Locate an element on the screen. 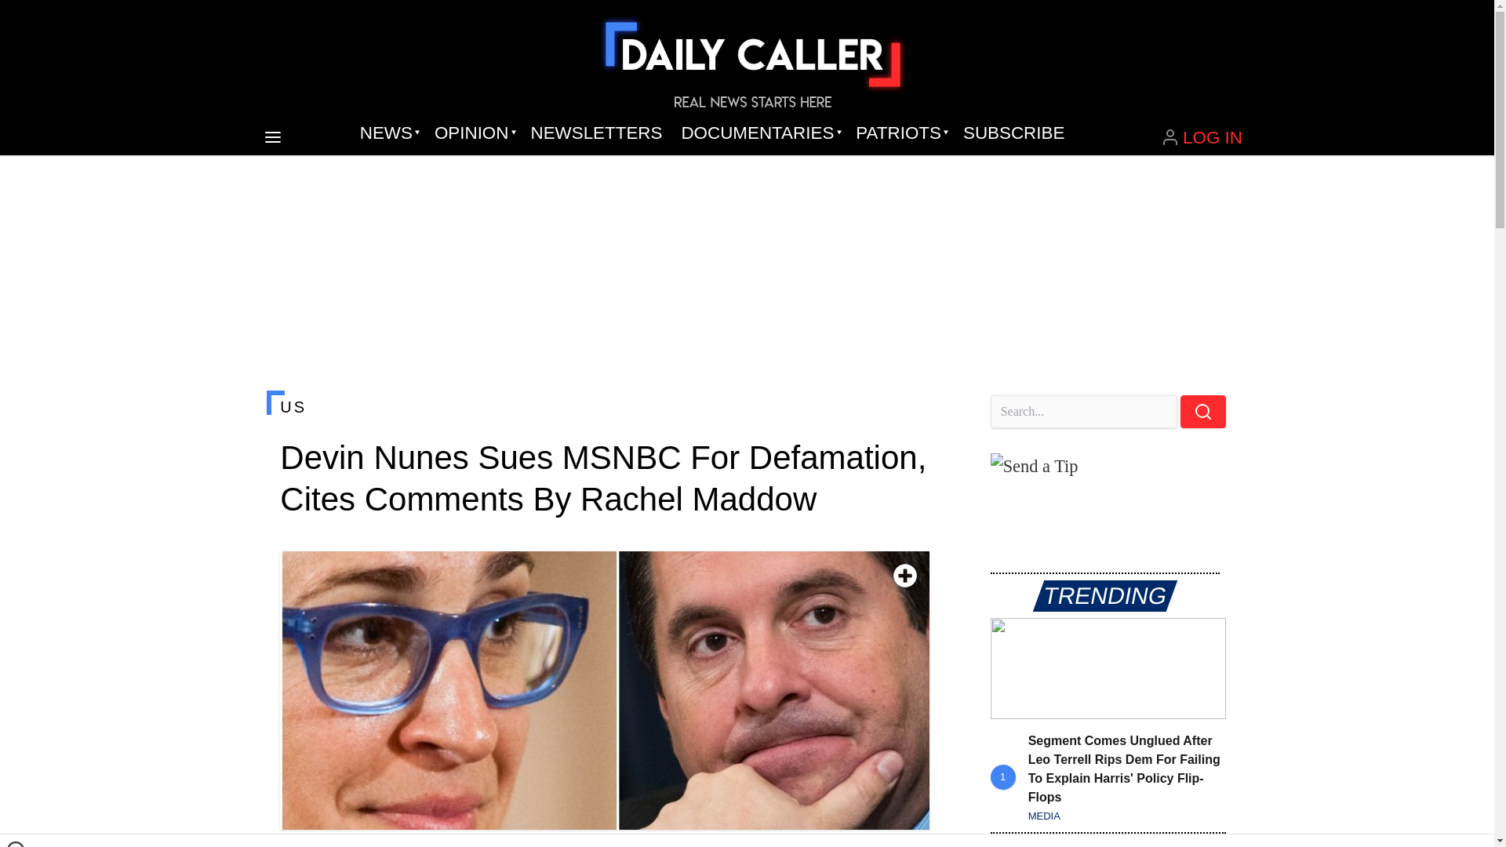 The image size is (1506, 847). NEWSLETTERS is located at coordinates (596, 133).